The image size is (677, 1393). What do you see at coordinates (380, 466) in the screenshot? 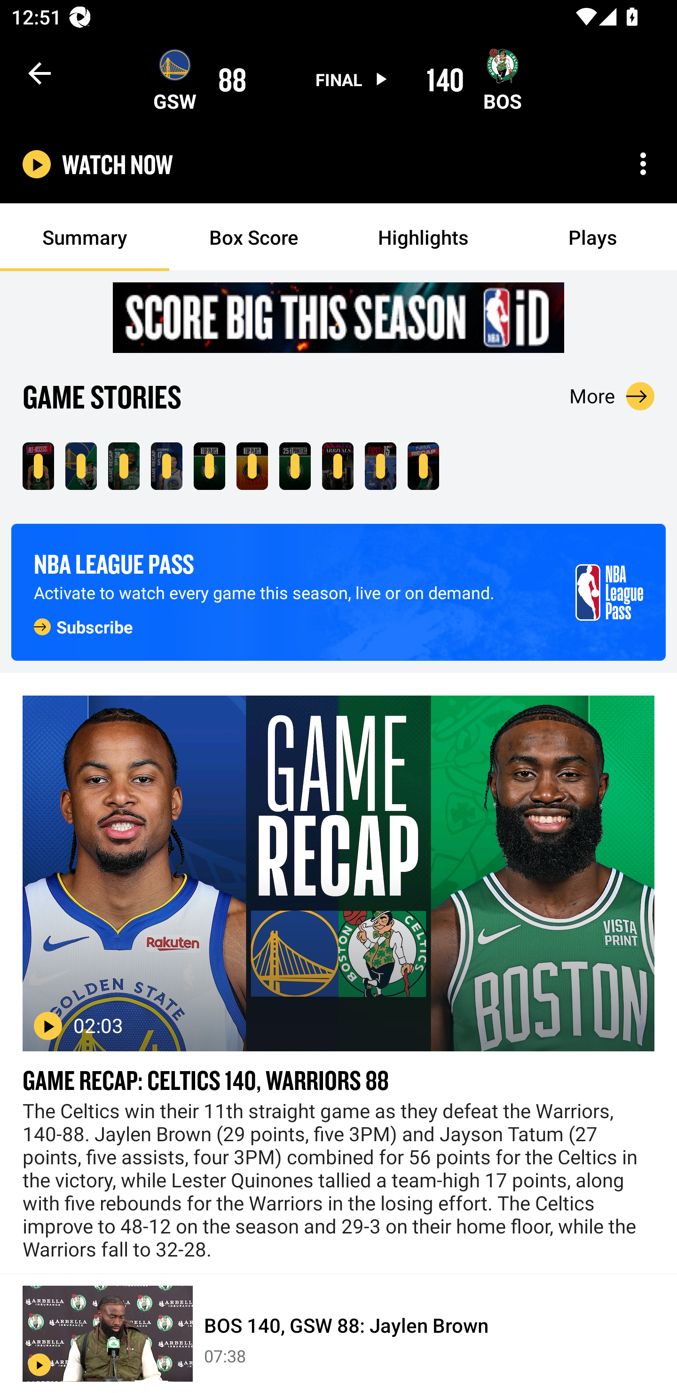
I see `First To 15, Mar. 3rd NEW` at bounding box center [380, 466].